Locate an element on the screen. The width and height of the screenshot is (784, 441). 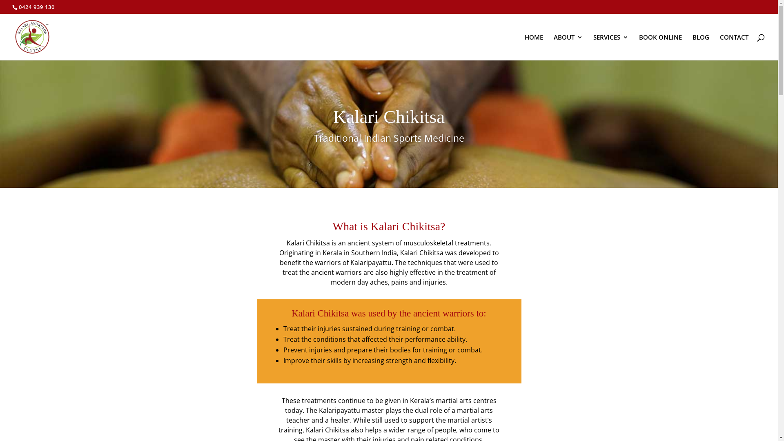
BOOK ONLINE is located at coordinates (661, 47).